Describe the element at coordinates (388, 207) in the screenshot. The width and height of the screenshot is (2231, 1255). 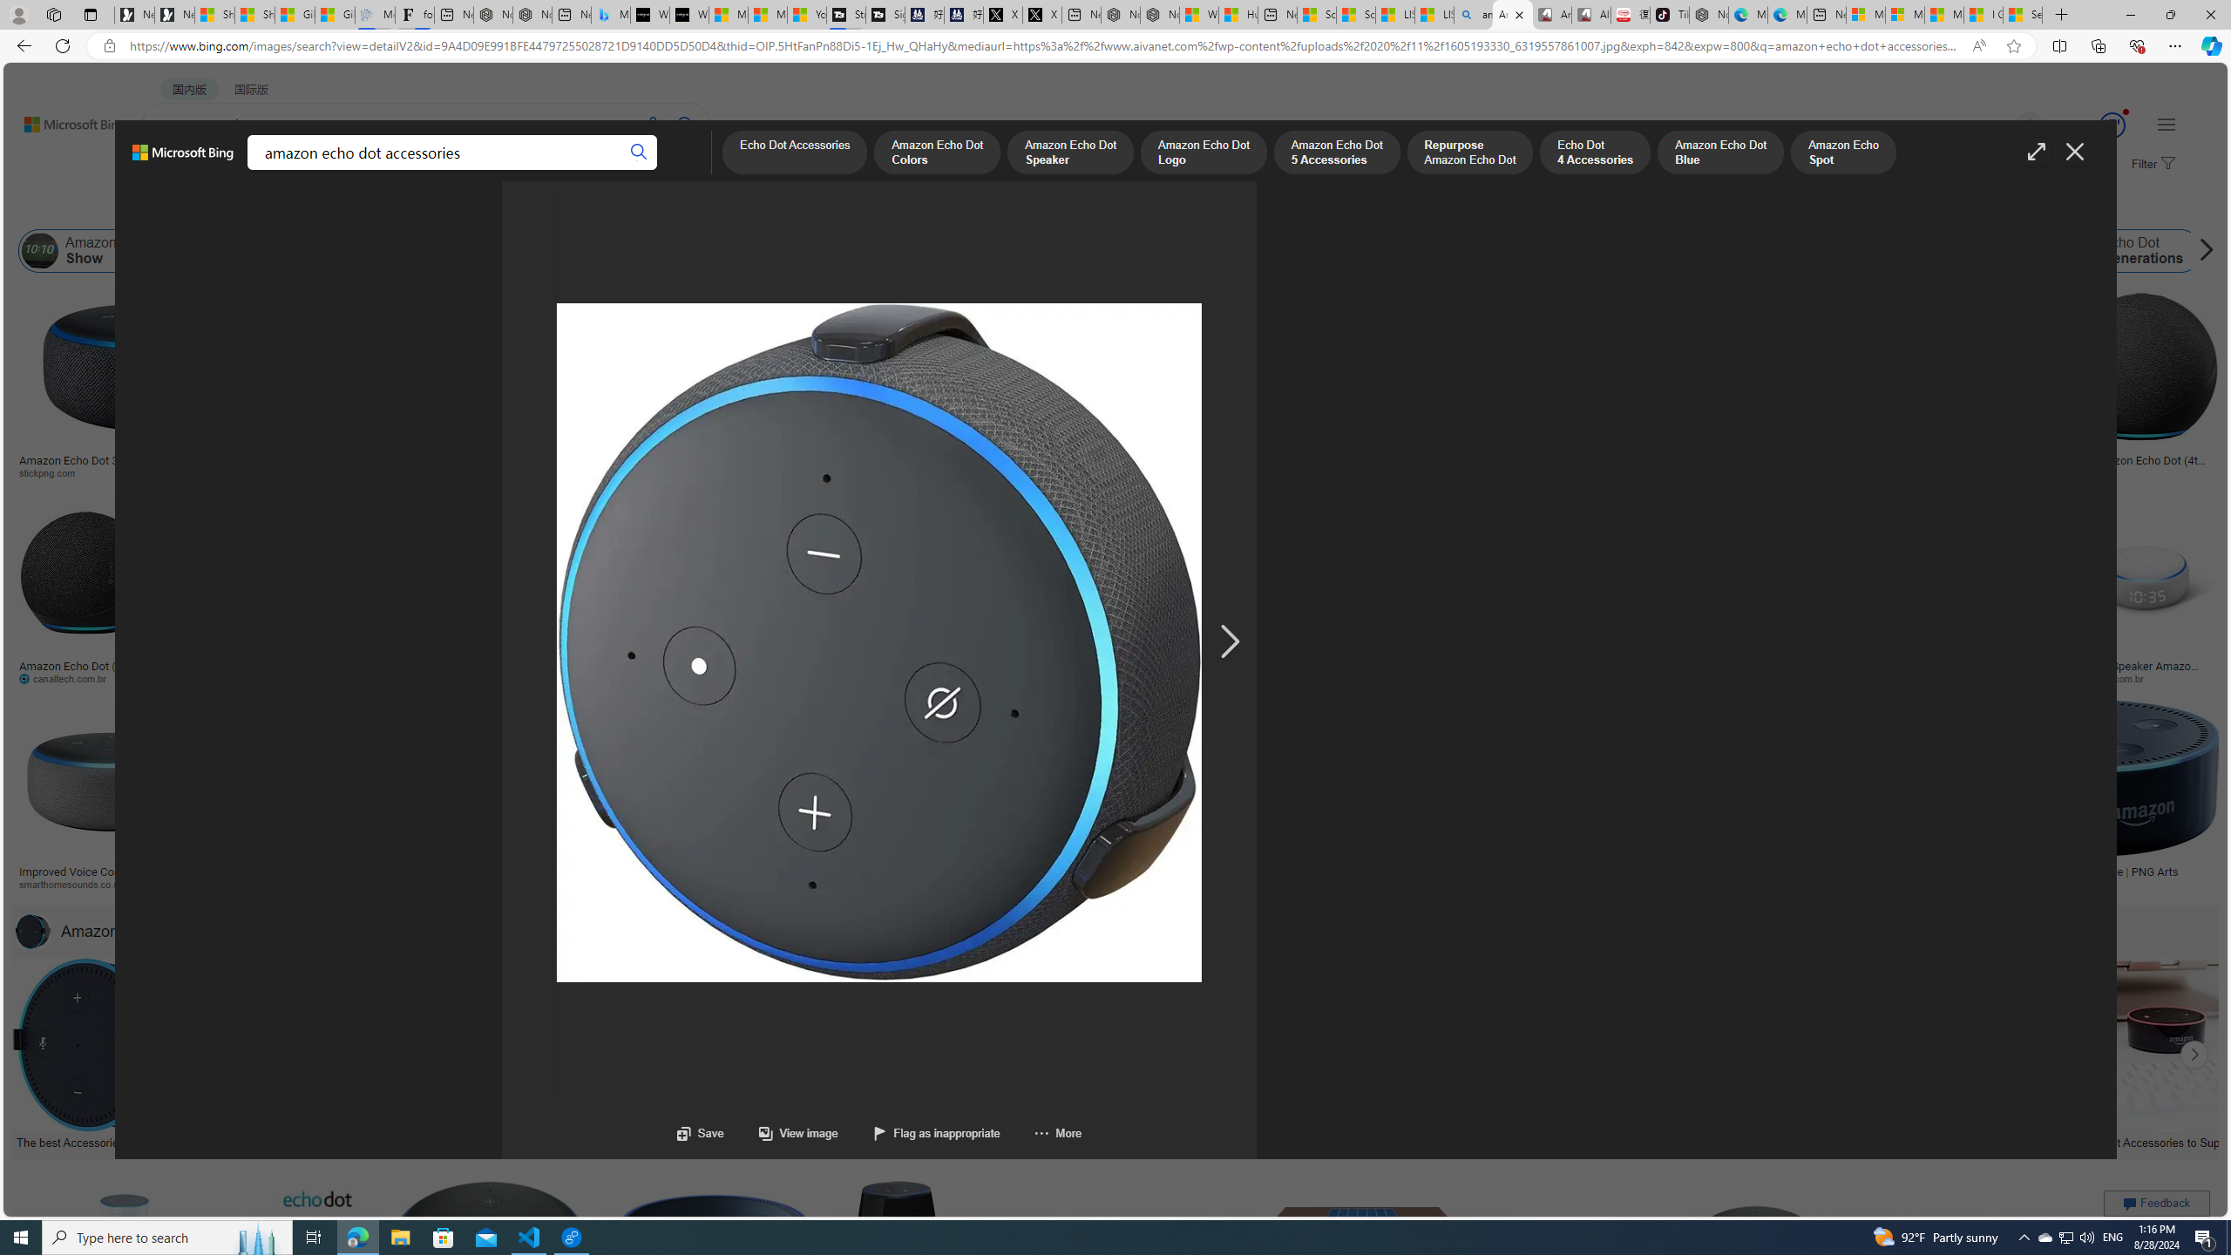
I see `Layout` at that location.